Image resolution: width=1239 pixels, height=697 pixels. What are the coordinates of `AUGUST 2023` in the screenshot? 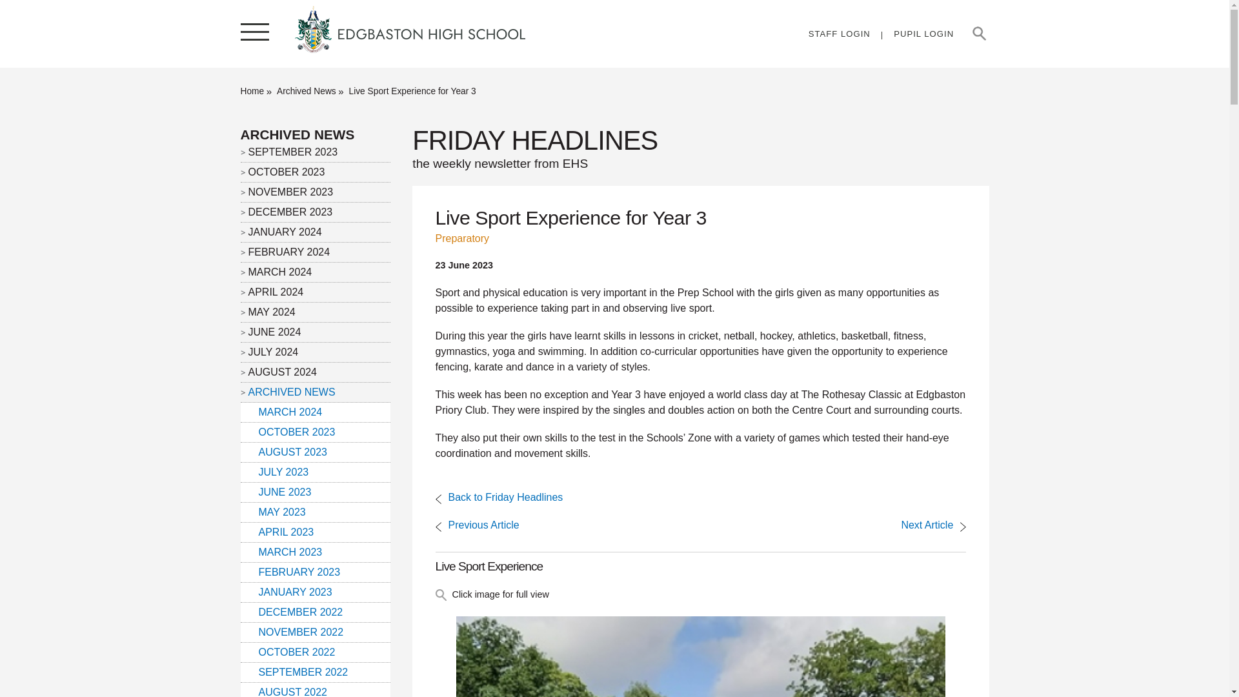 It's located at (315, 452).